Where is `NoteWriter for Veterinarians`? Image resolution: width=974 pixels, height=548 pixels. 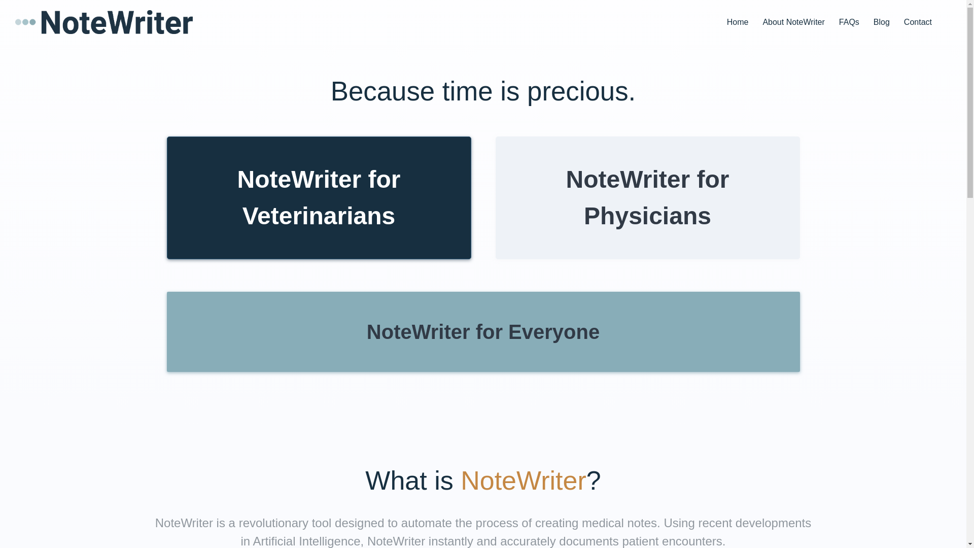 NoteWriter for Veterinarians is located at coordinates (319, 197).